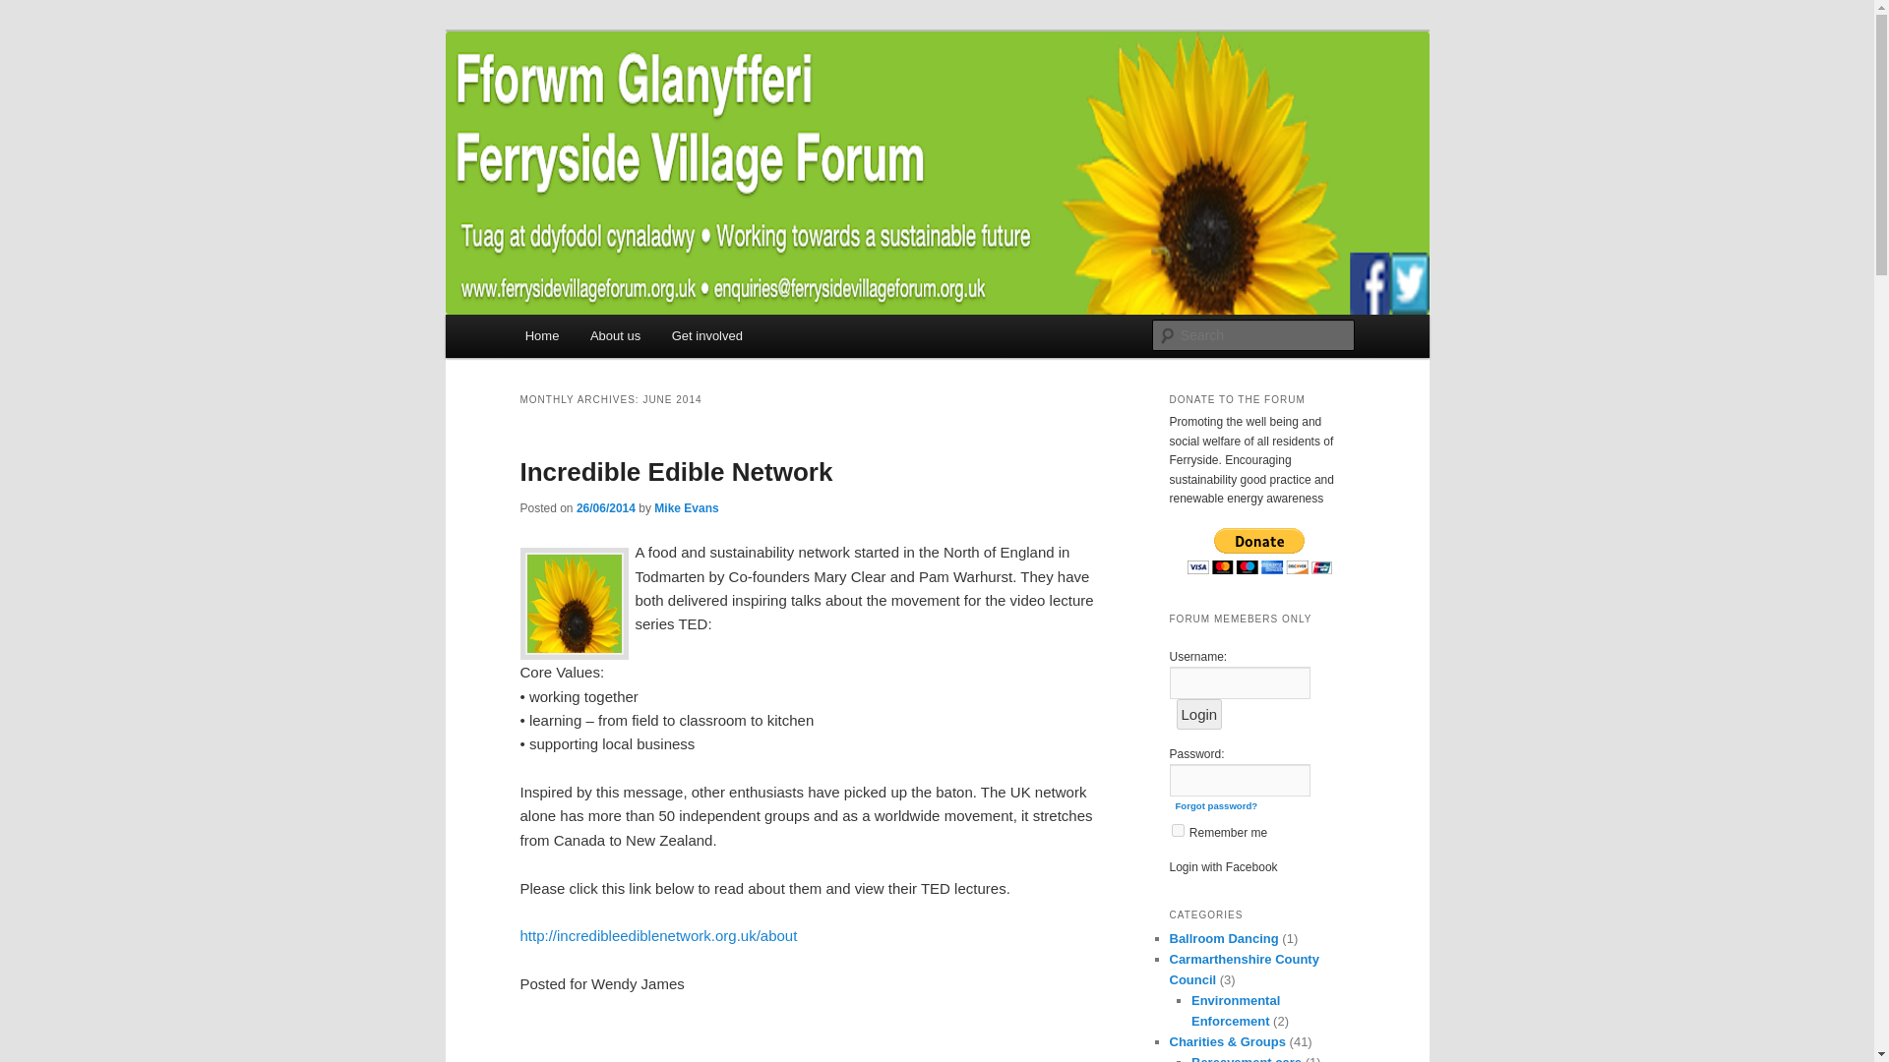 The height and width of the screenshot is (1062, 1889). Describe the element at coordinates (541, 334) in the screenshot. I see `Home` at that location.